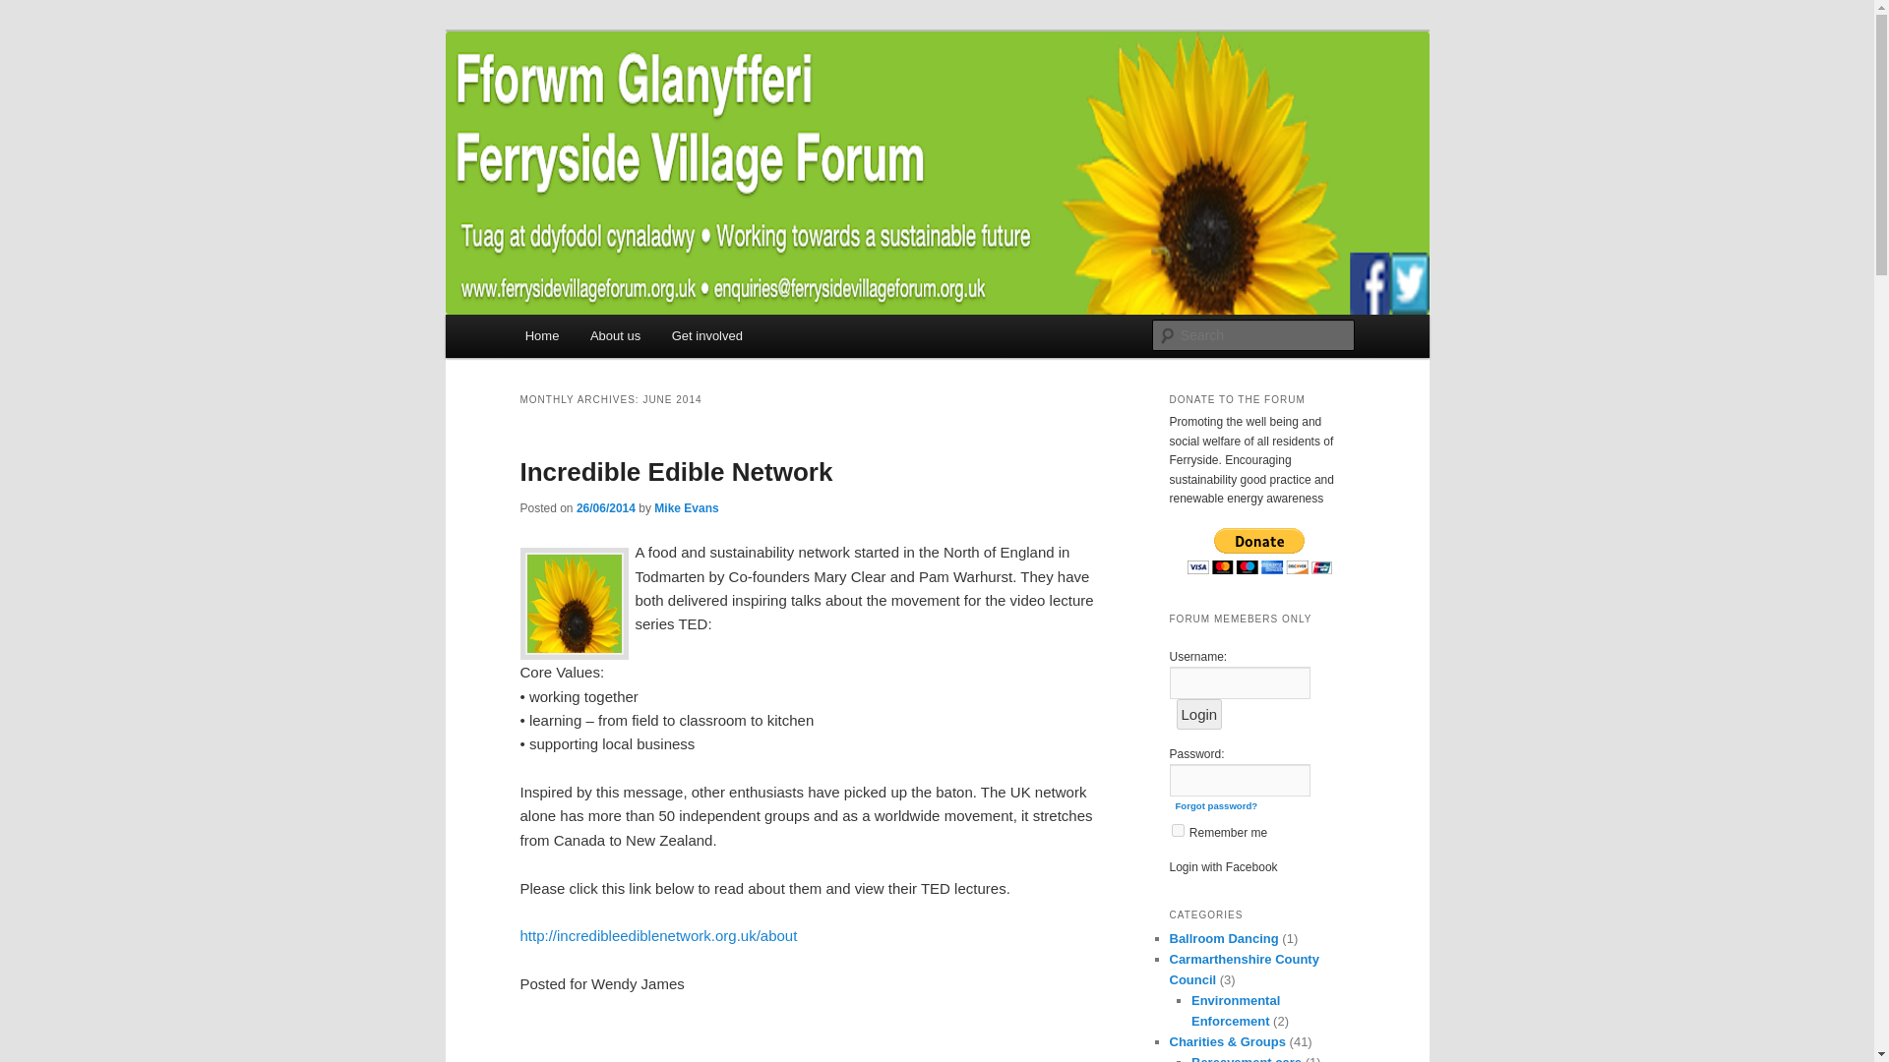 The height and width of the screenshot is (1062, 1889). Describe the element at coordinates (541, 334) in the screenshot. I see `Home` at that location.